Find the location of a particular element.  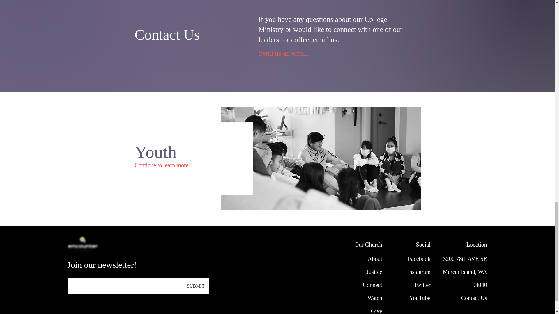

Continue to learn more is located at coordinates (161, 163).